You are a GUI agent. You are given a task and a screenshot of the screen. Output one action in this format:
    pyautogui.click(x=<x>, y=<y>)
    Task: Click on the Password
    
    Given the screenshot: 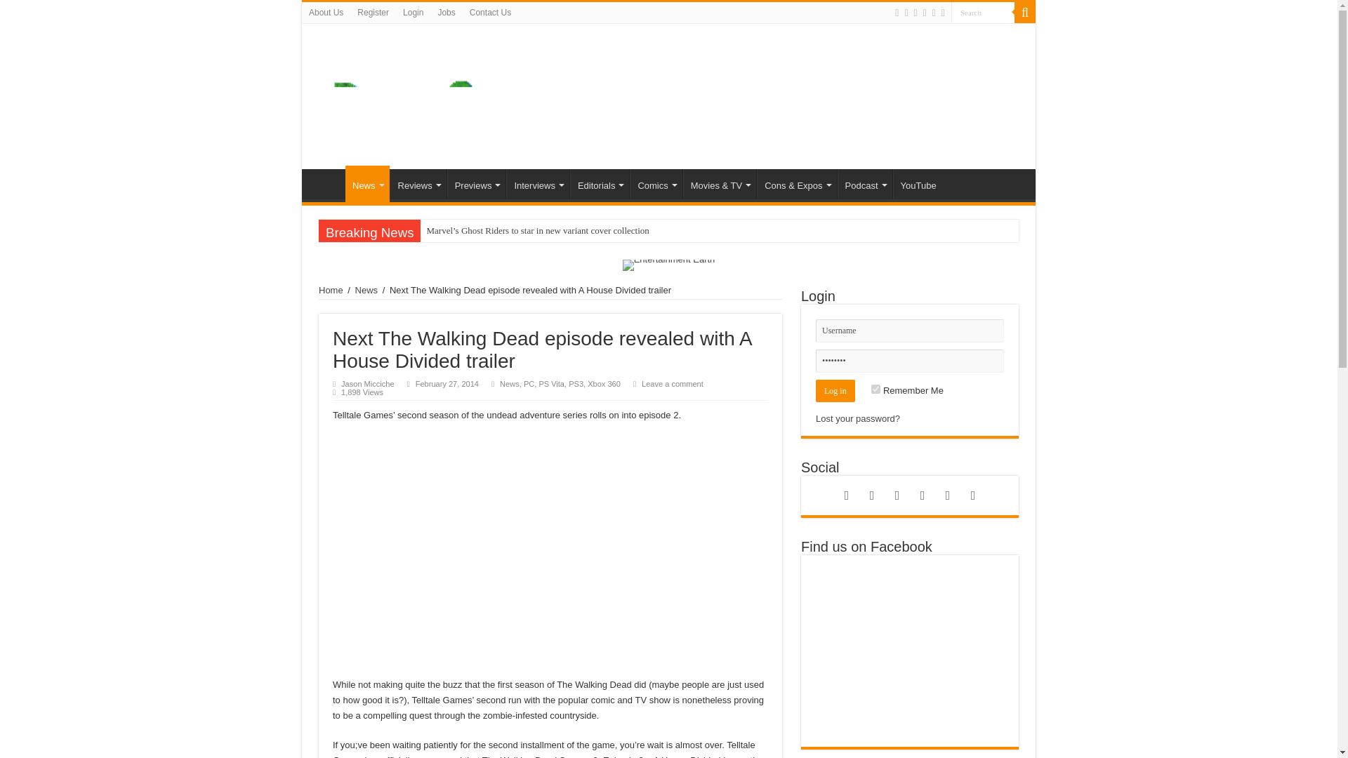 What is the action you would take?
    pyautogui.click(x=910, y=361)
    